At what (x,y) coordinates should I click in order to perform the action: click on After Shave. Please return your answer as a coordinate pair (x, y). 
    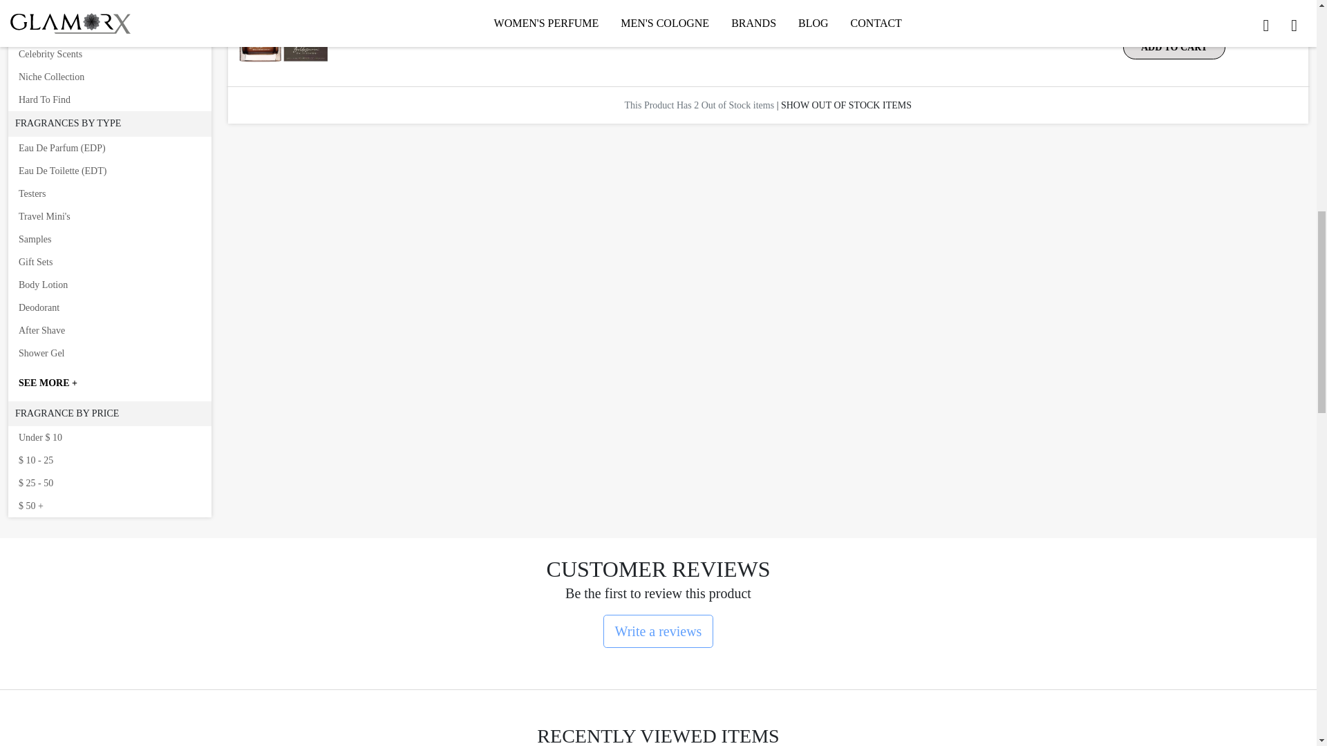
    Looking at the image, I should click on (109, 330).